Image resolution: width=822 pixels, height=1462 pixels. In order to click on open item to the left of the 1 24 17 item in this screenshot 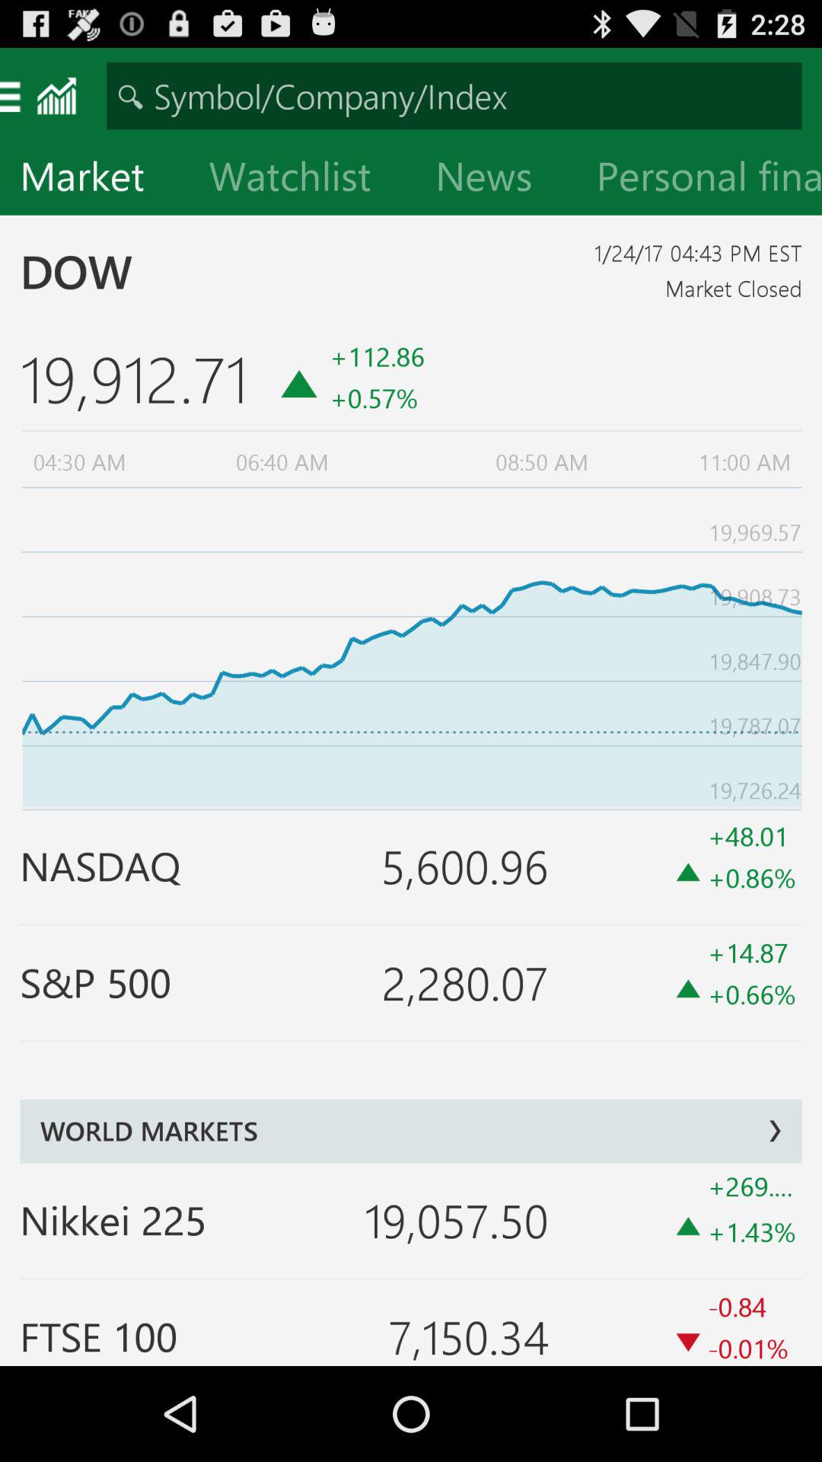, I will do `click(184, 272)`.